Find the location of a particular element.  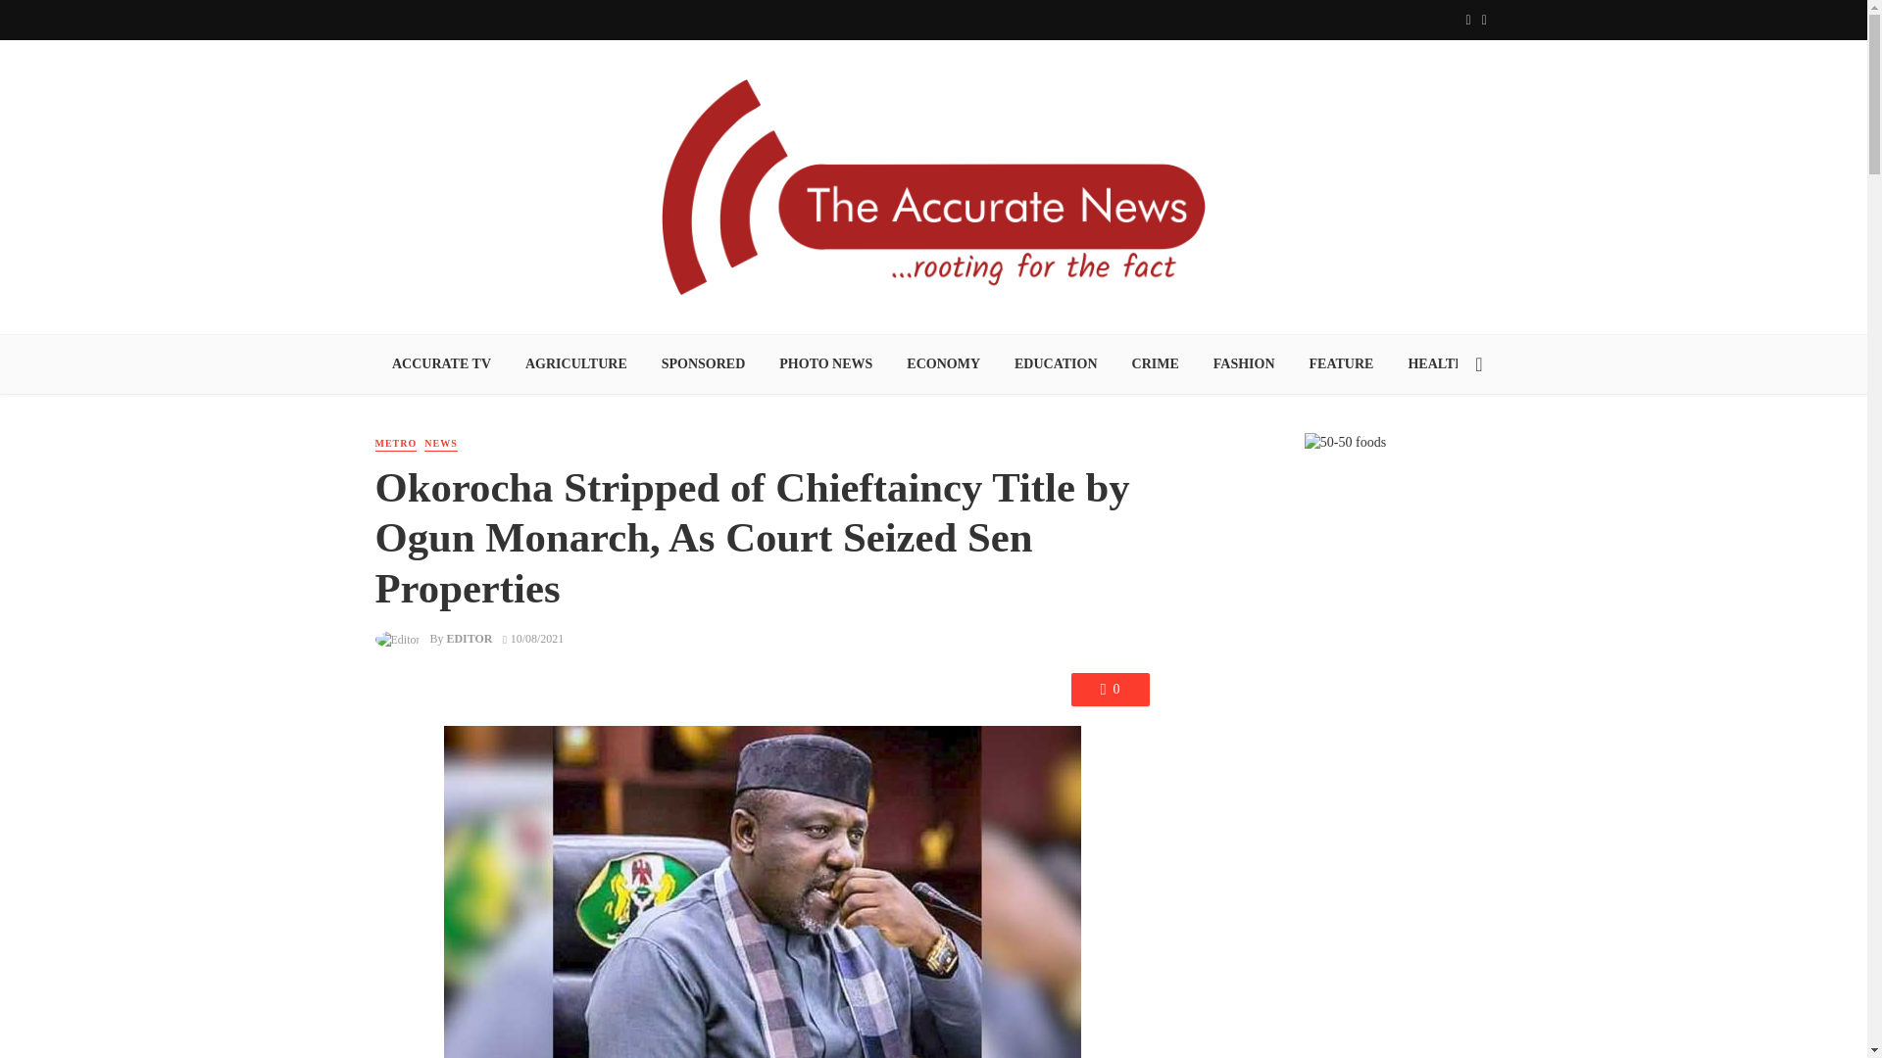

PHOTO NEWS is located at coordinates (825, 364).